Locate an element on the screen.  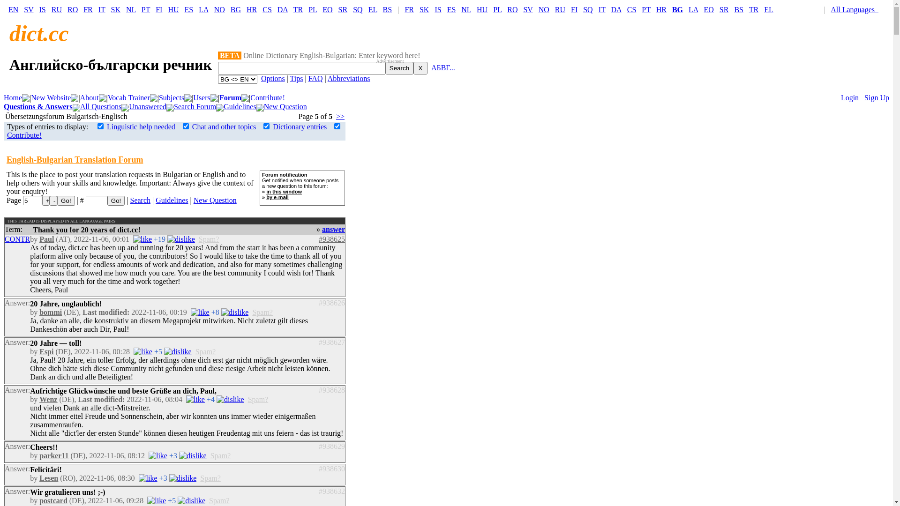
EO is located at coordinates (709, 9).